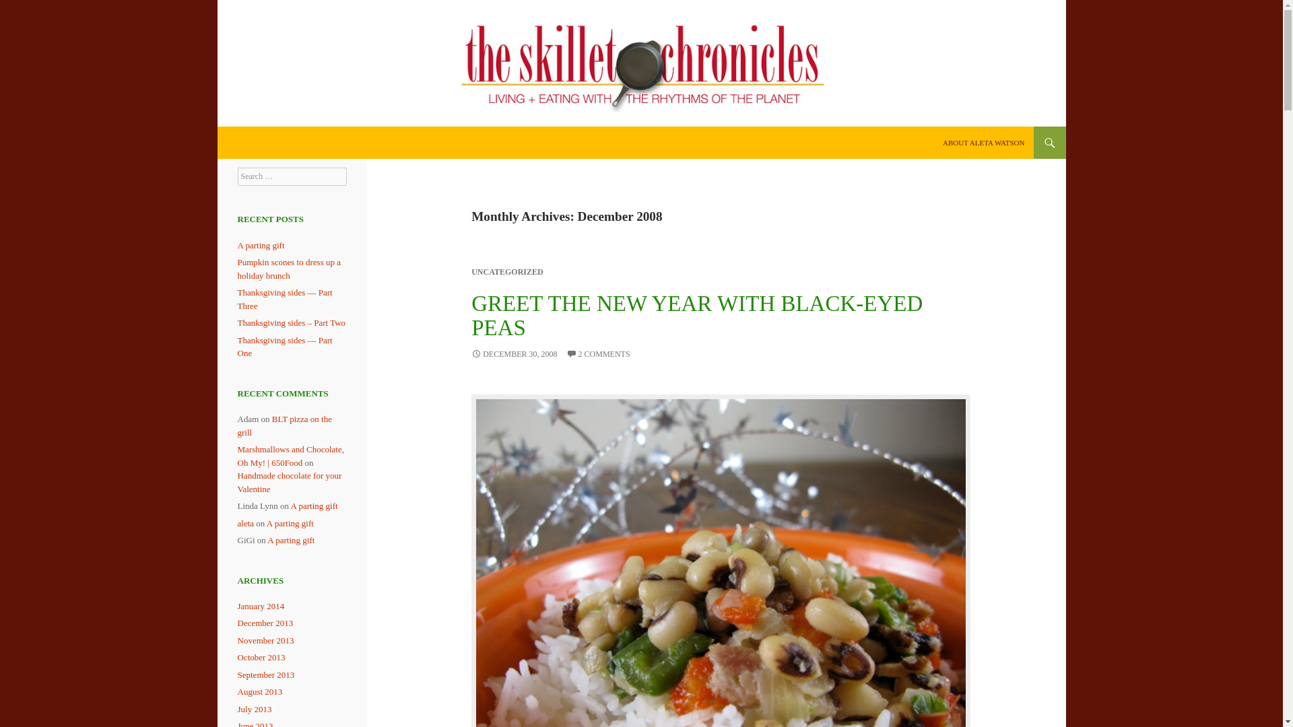 This screenshot has width=1293, height=727. I want to click on THE SKILLET CHRONICLES, so click(320, 143).